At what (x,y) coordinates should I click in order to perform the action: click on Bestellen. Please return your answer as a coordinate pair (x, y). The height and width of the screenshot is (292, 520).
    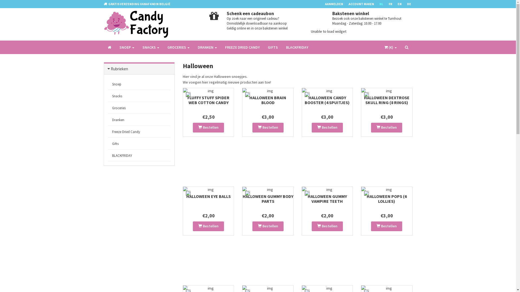
    Looking at the image, I should click on (209, 128).